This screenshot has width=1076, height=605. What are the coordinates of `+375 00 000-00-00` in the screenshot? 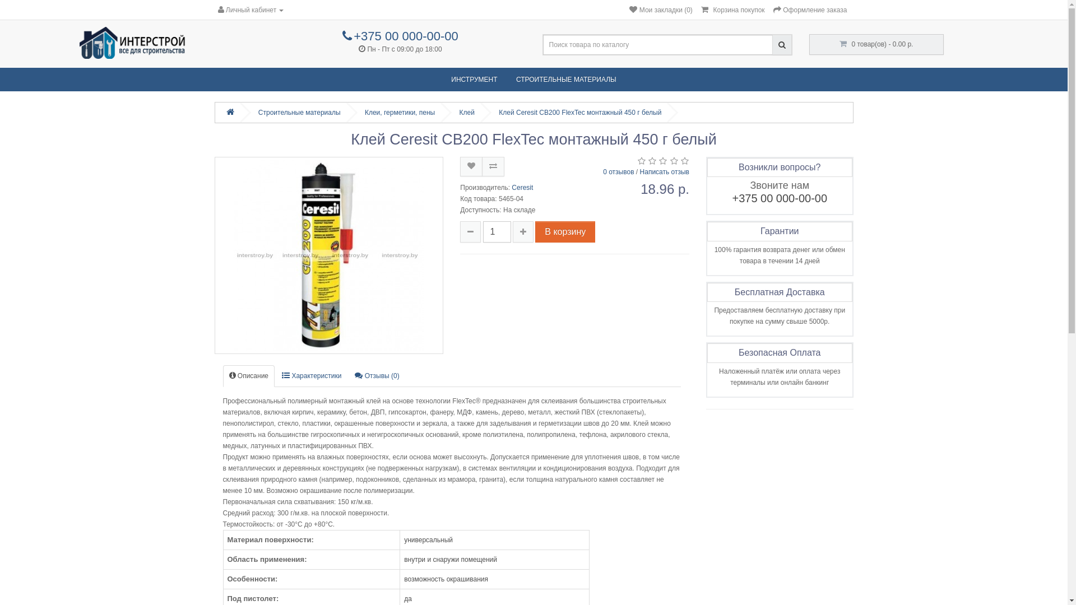 It's located at (400, 38).